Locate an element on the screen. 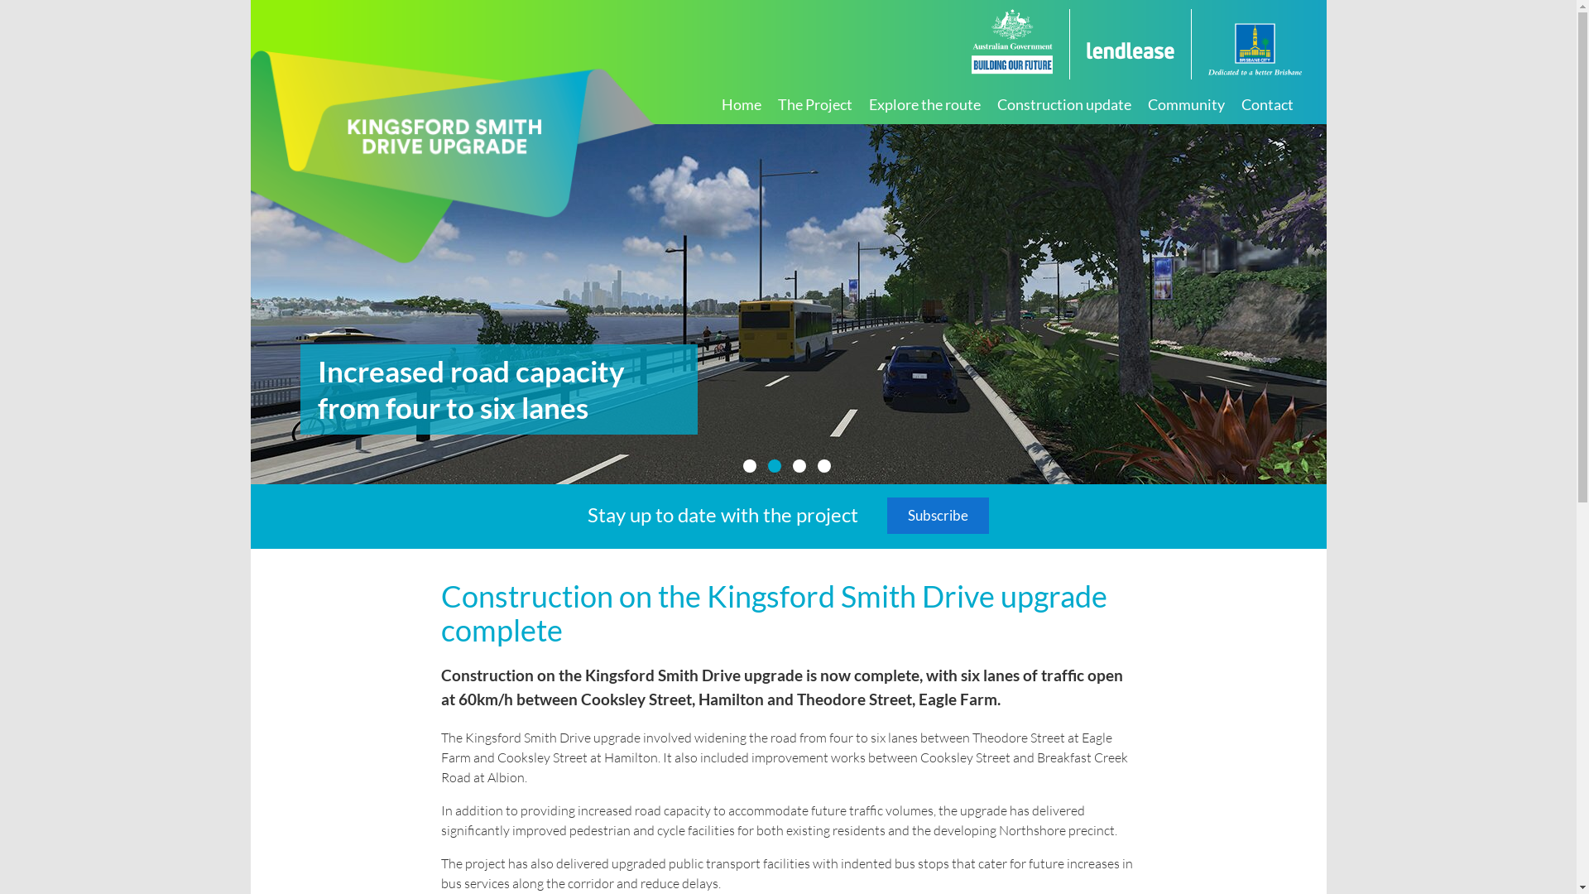  Community is located at coordinates (1185, 107).